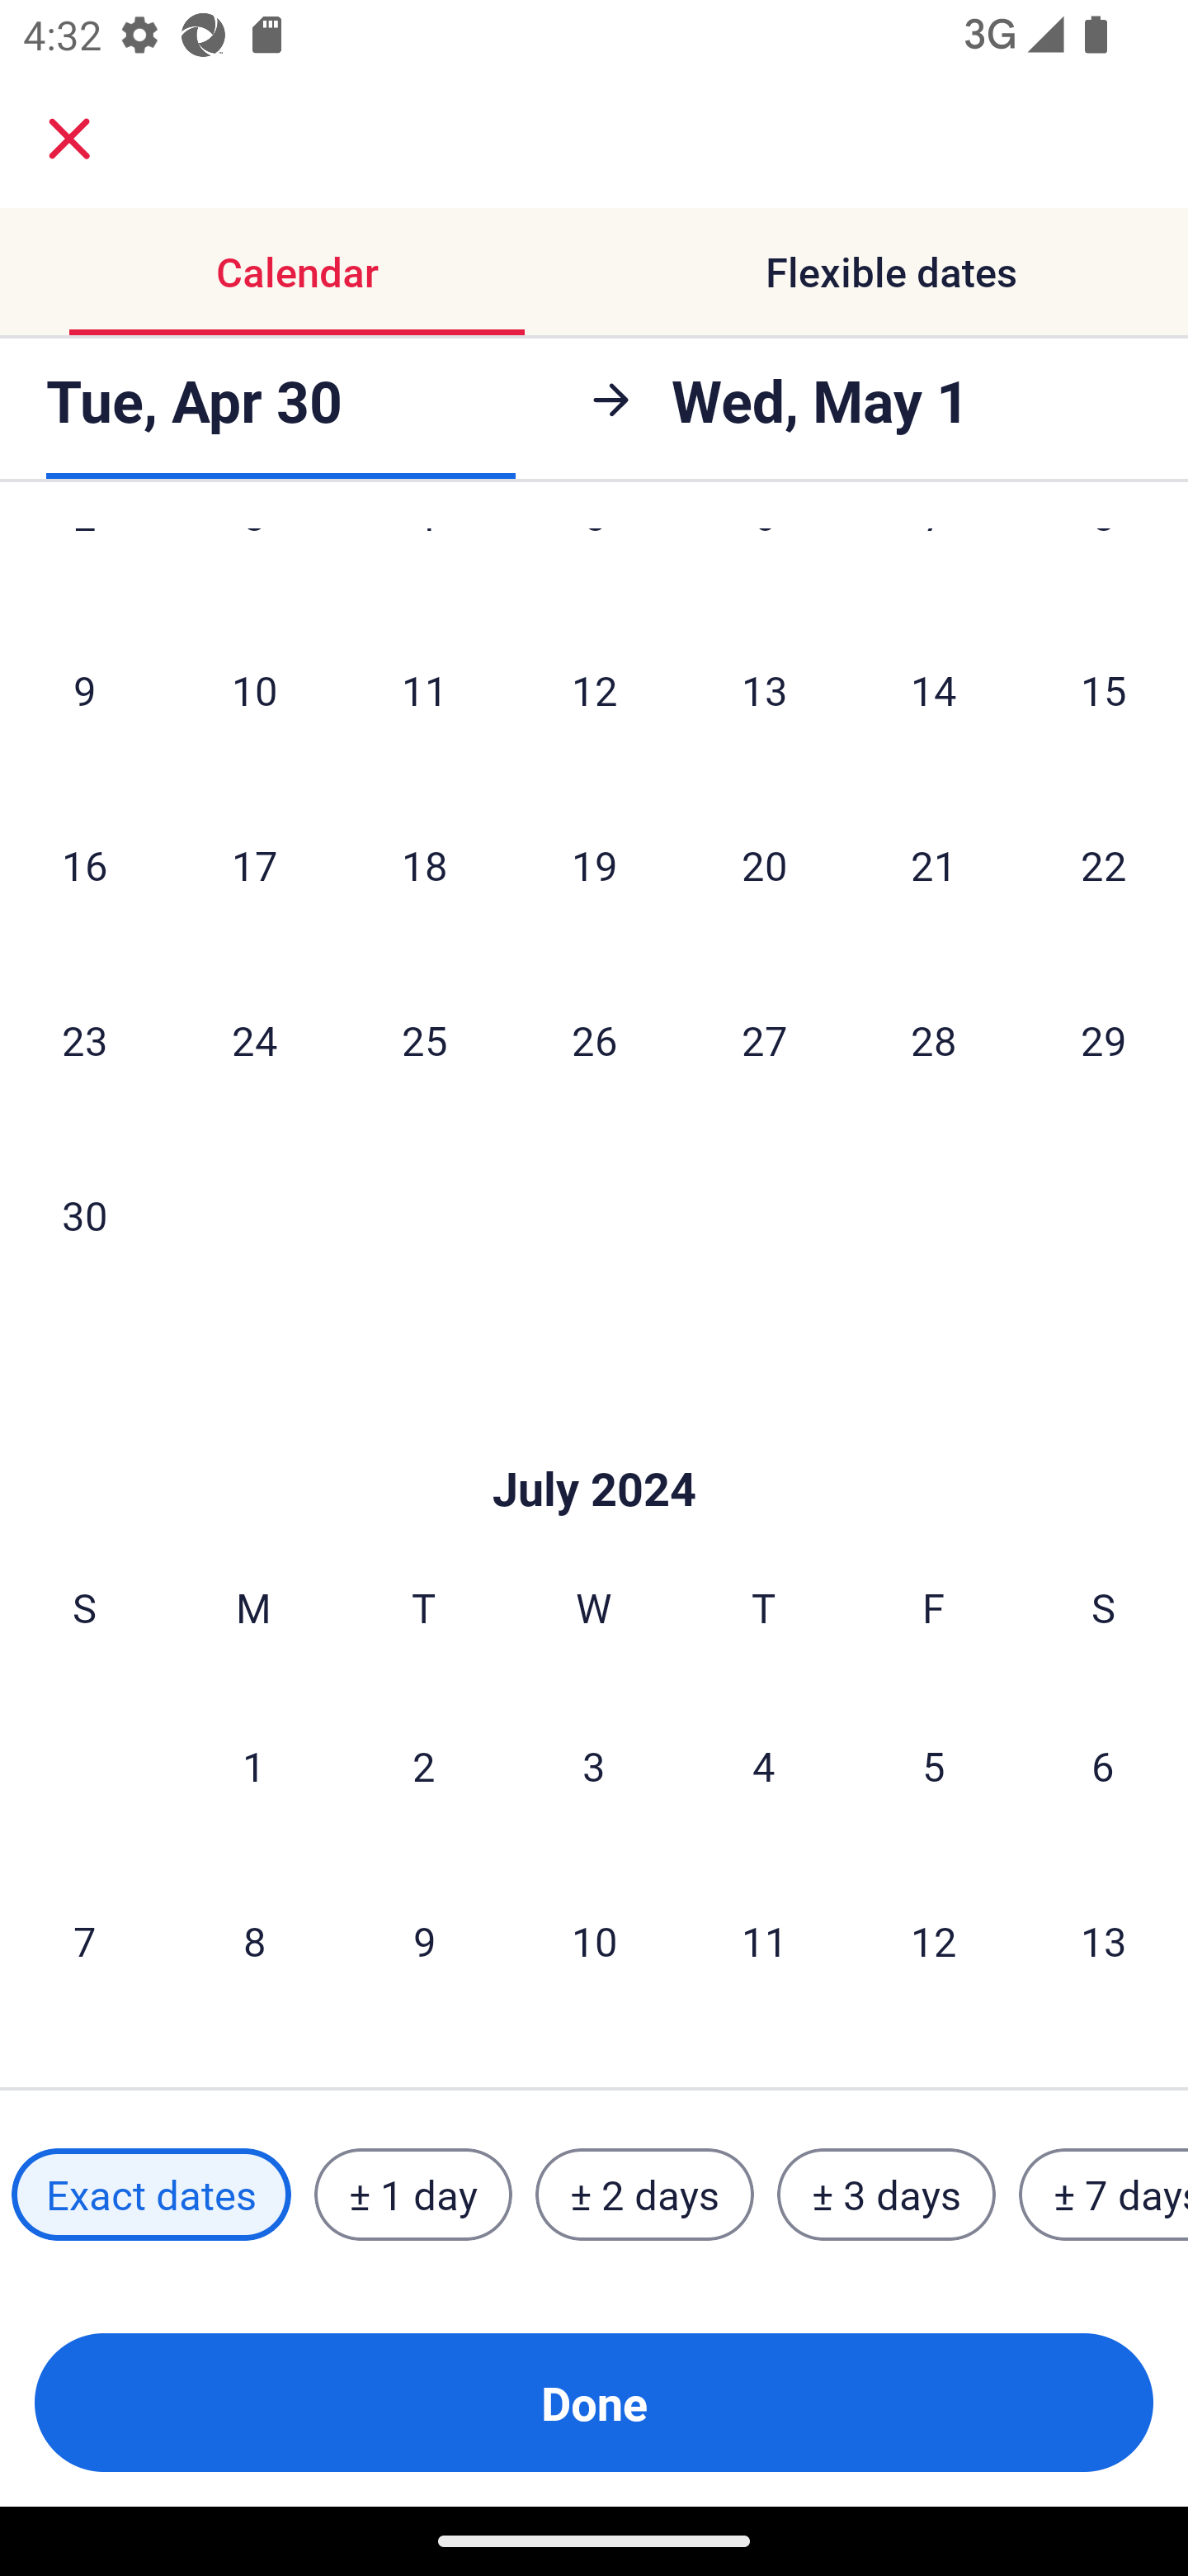  I want to click on 16 Sunday, June 16, 2024, so click(84, 865).